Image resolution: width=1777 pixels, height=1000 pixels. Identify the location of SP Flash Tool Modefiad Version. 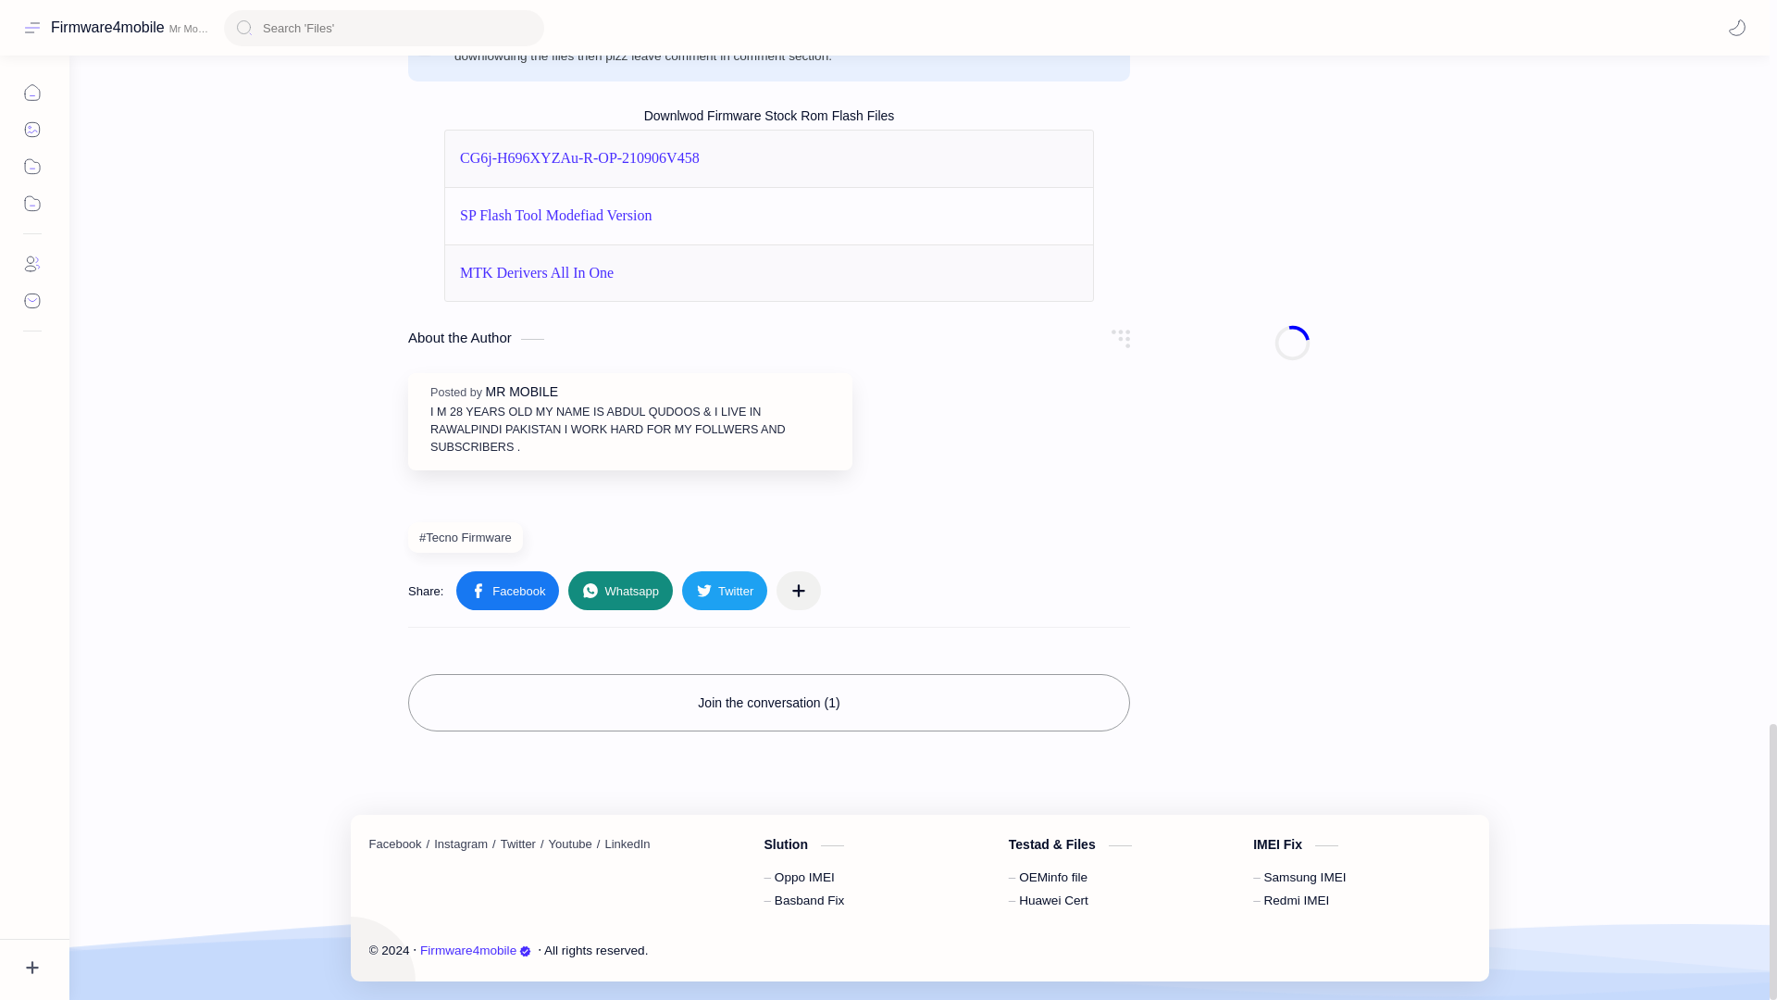
(555, 215).